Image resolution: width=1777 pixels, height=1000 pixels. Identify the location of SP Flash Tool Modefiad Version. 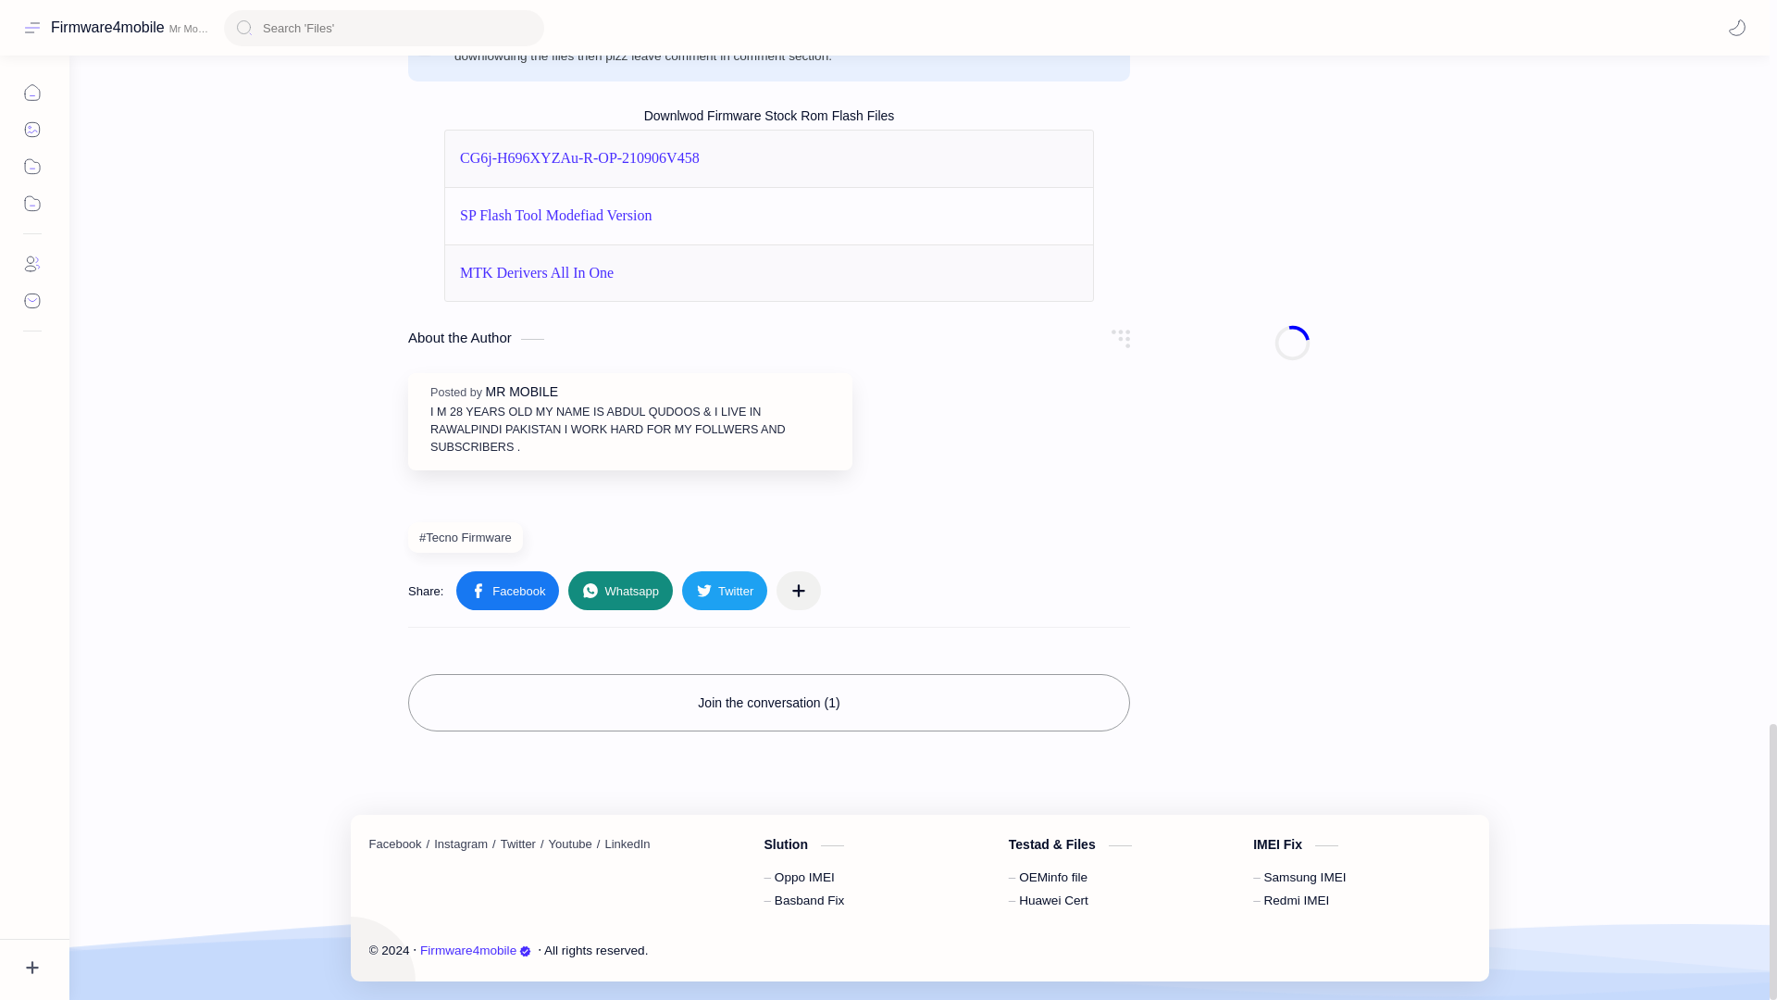
(555, 215).